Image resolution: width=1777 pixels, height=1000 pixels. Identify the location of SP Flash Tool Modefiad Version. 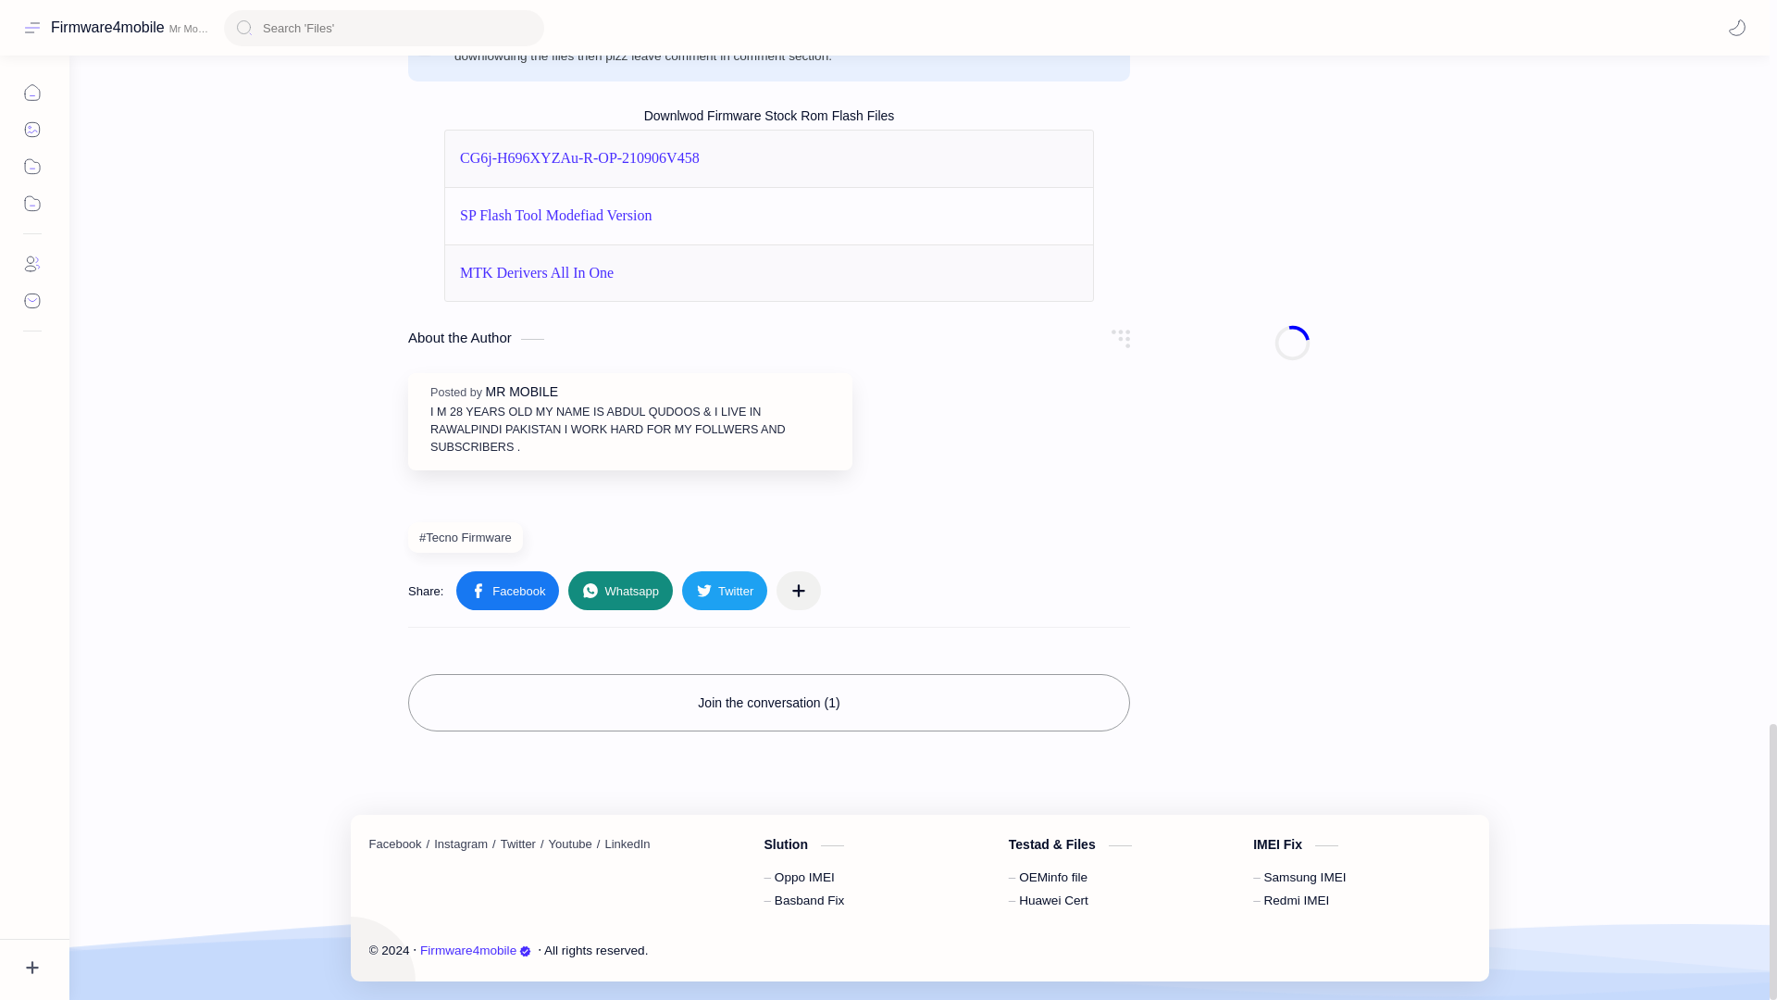
(555, 215).